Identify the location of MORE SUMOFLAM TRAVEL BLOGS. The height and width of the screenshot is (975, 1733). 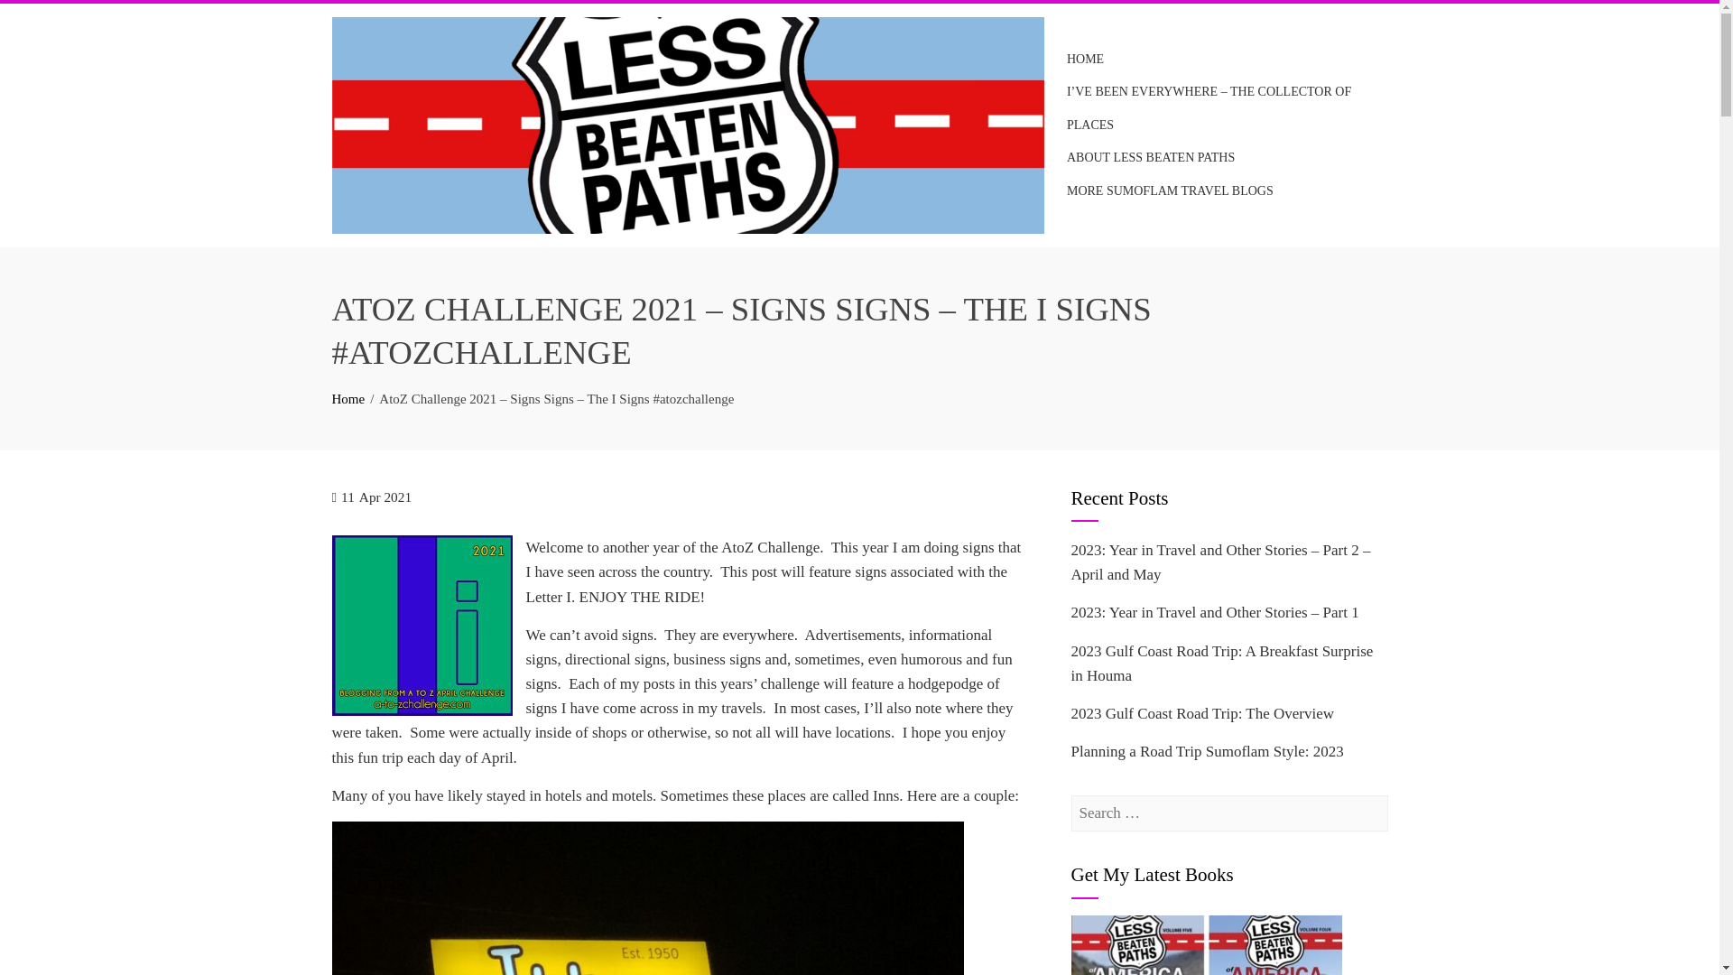
(1170, 191).